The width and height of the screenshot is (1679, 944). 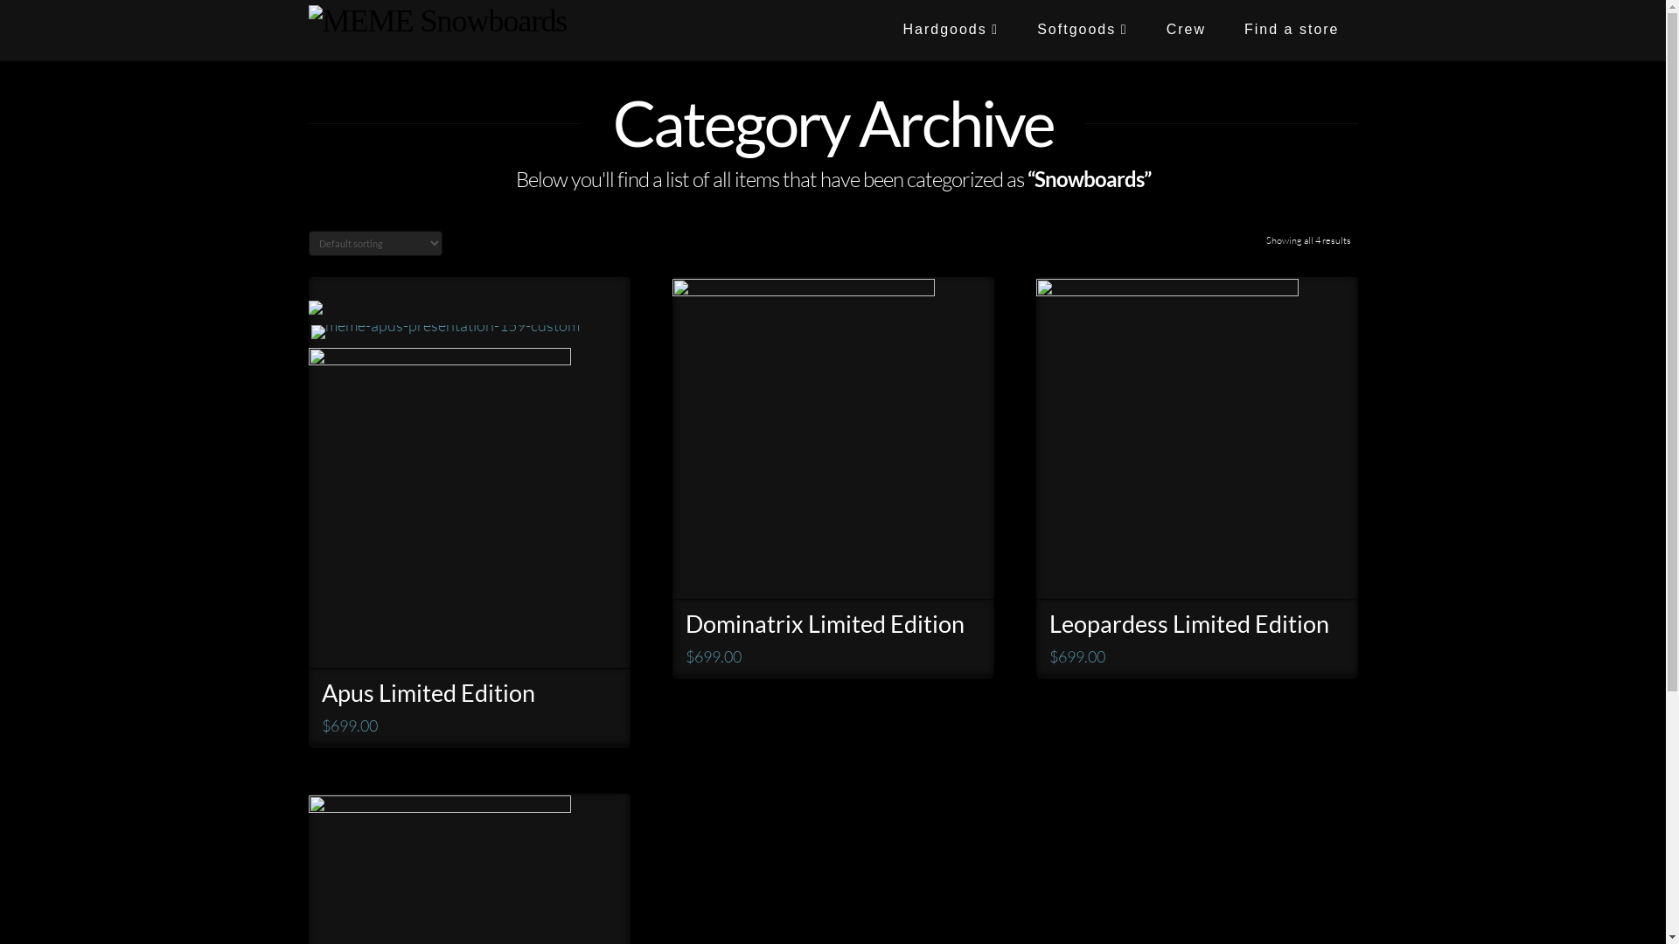 I want to click on Crew, so click(x=1186, y=31).